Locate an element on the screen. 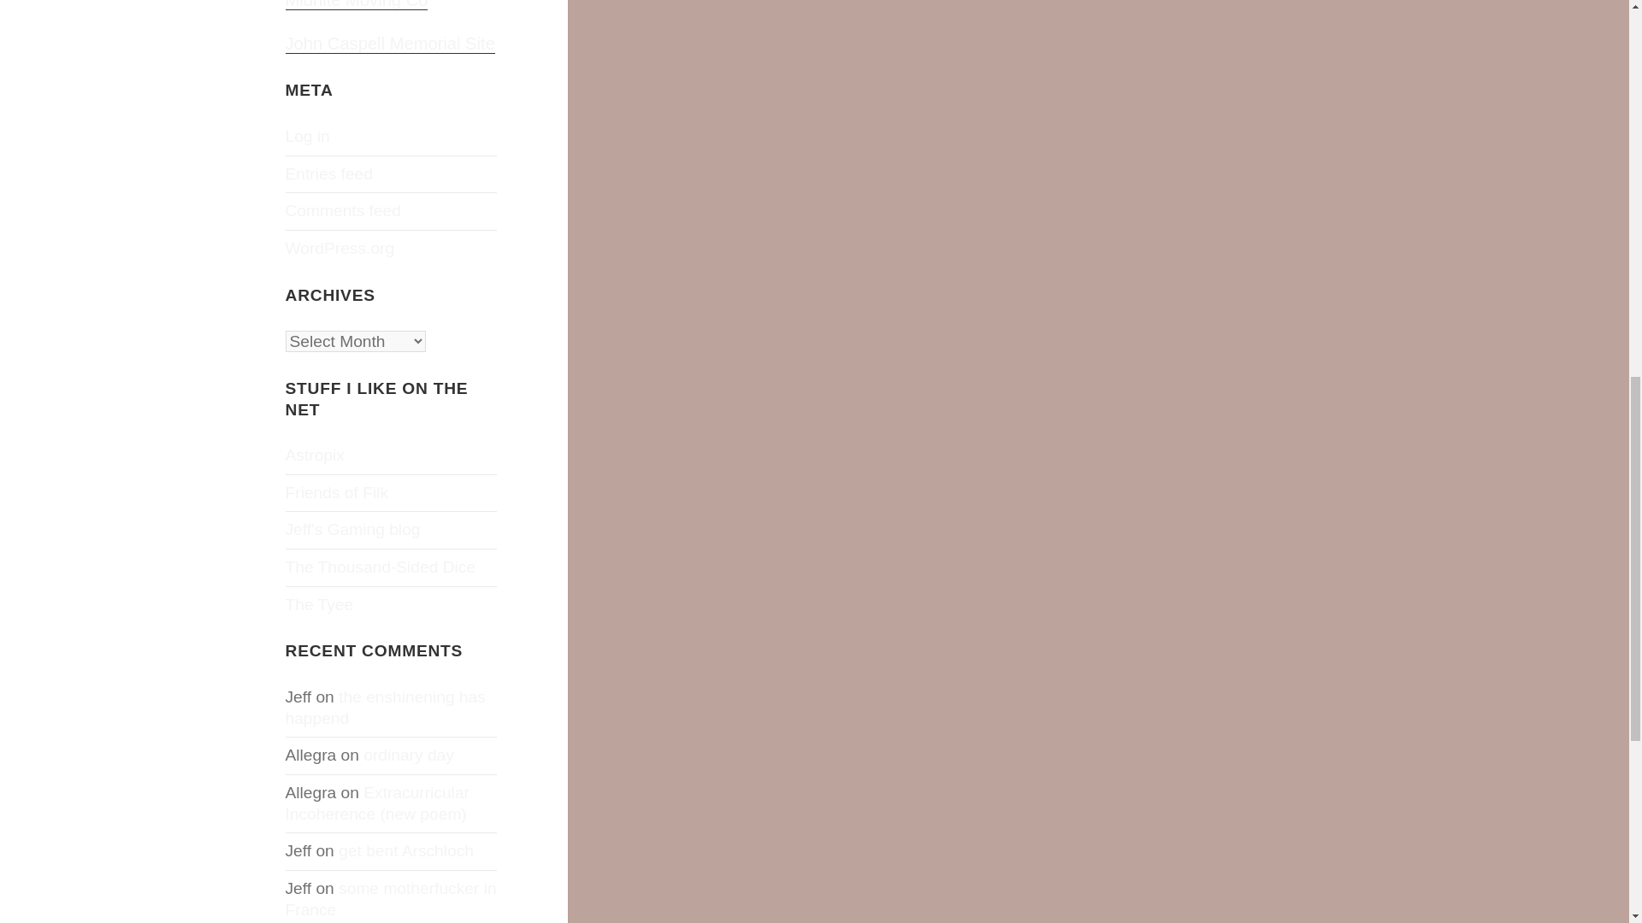 This screenshot has height=923, width=1642. Jeff's Gaming blog is located at coordinates (352, 529).